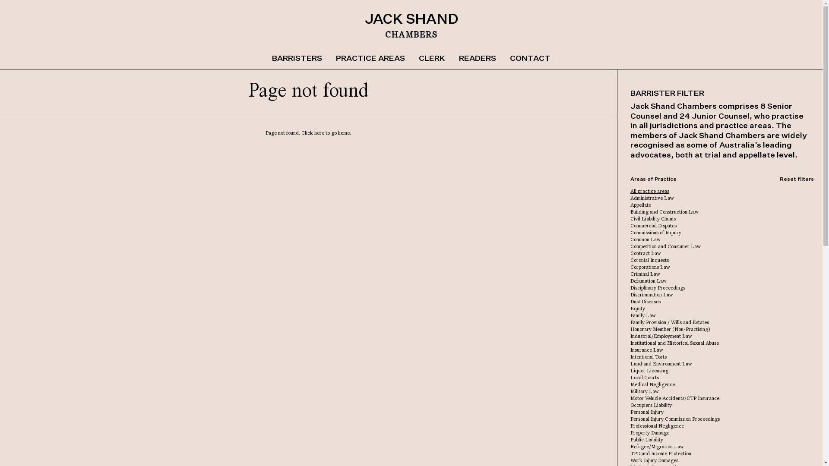 The image size is (829, 466). Describe the element at coordinates (320, 133) in the screenshot. I see `here` at that location.